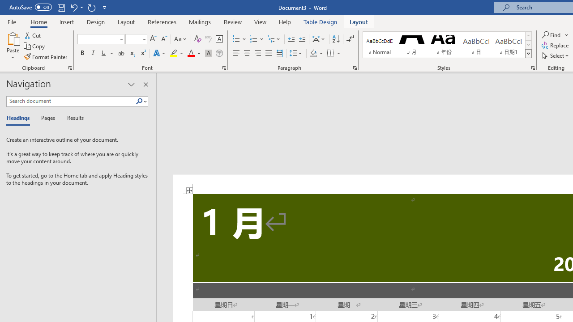  I want to click on Font Color RGB(255, 0, 0), so click(191, 54).